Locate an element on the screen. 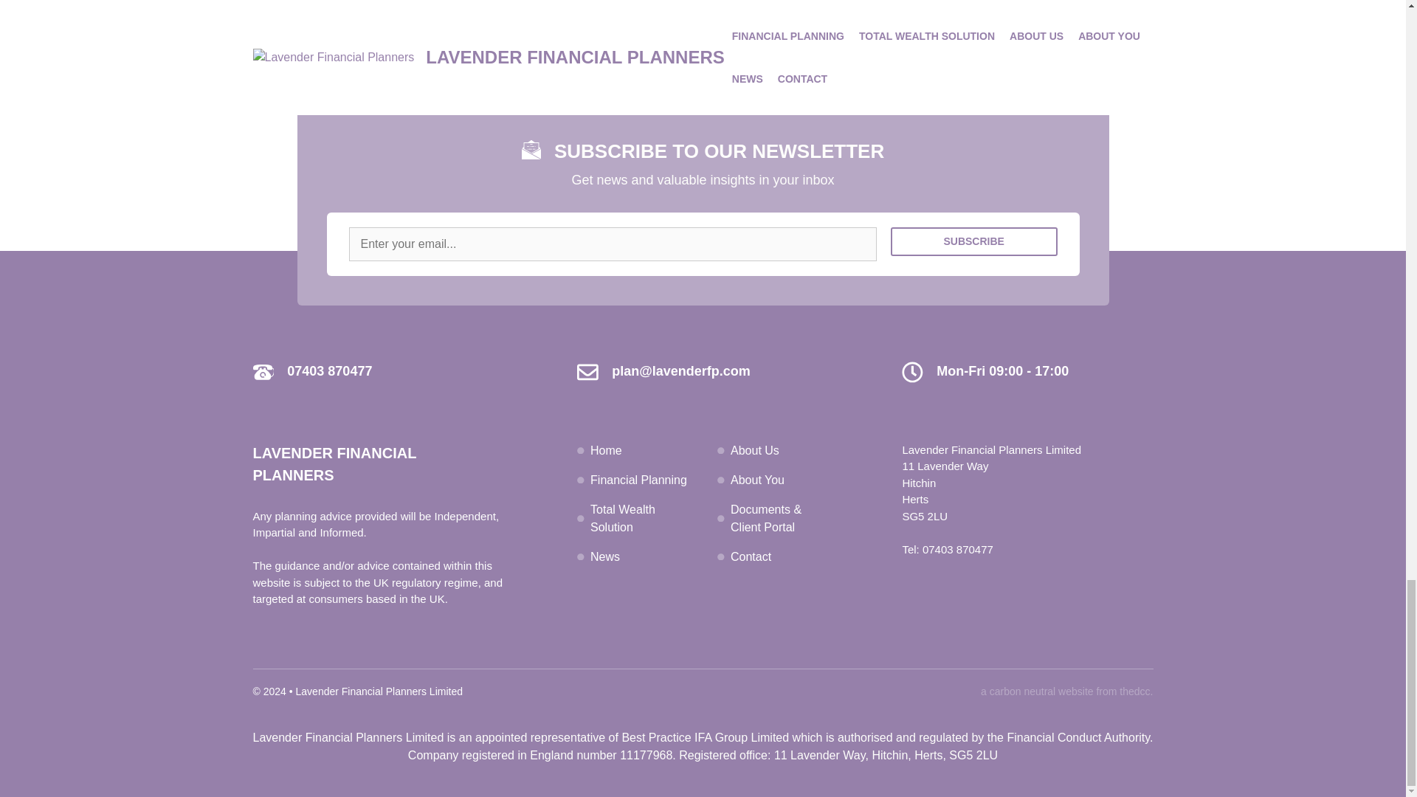 The image size is (1417, 797). Financial Planning is located at coordinates (639, 479).